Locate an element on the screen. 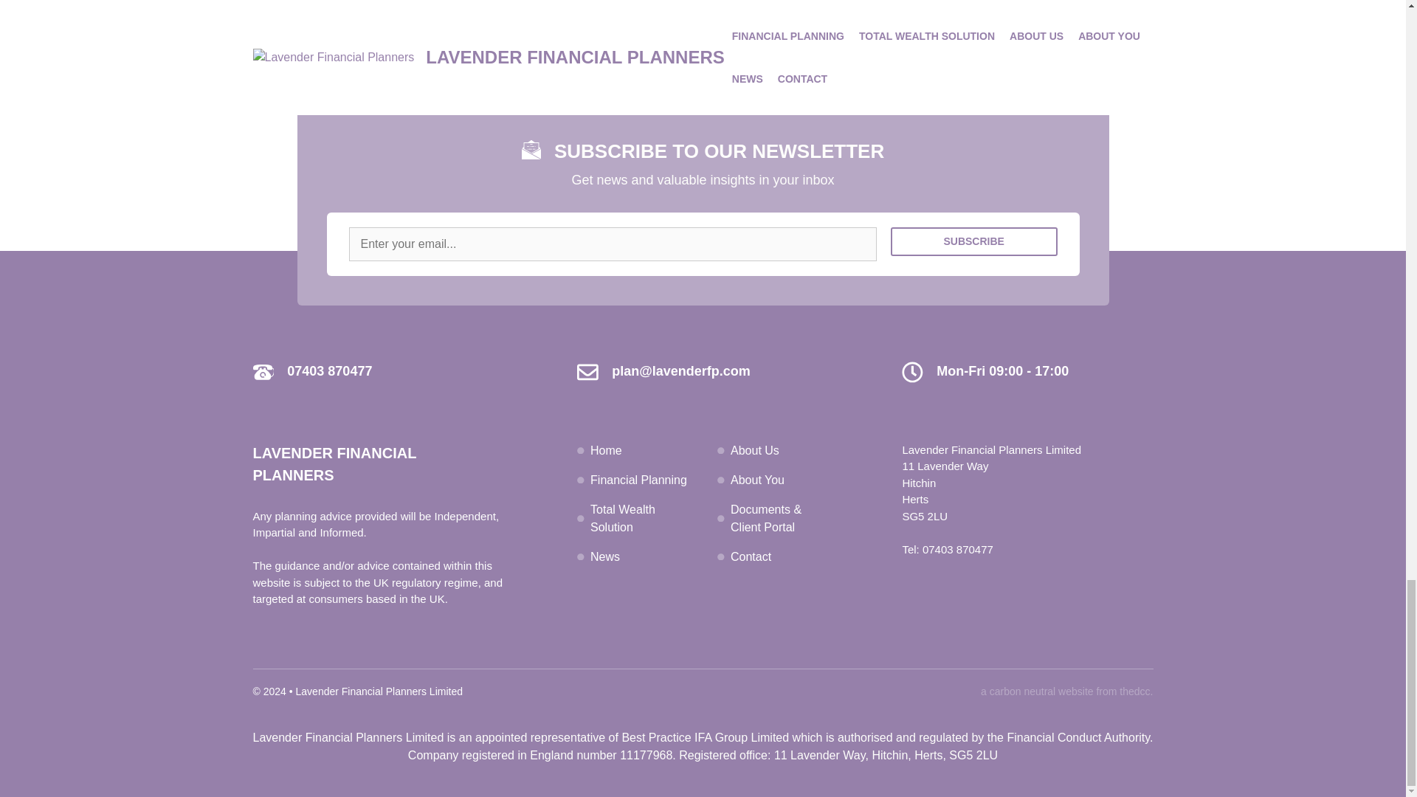 The image size is (1417, 797). Financial Planning is located at coordinates (639, 479).